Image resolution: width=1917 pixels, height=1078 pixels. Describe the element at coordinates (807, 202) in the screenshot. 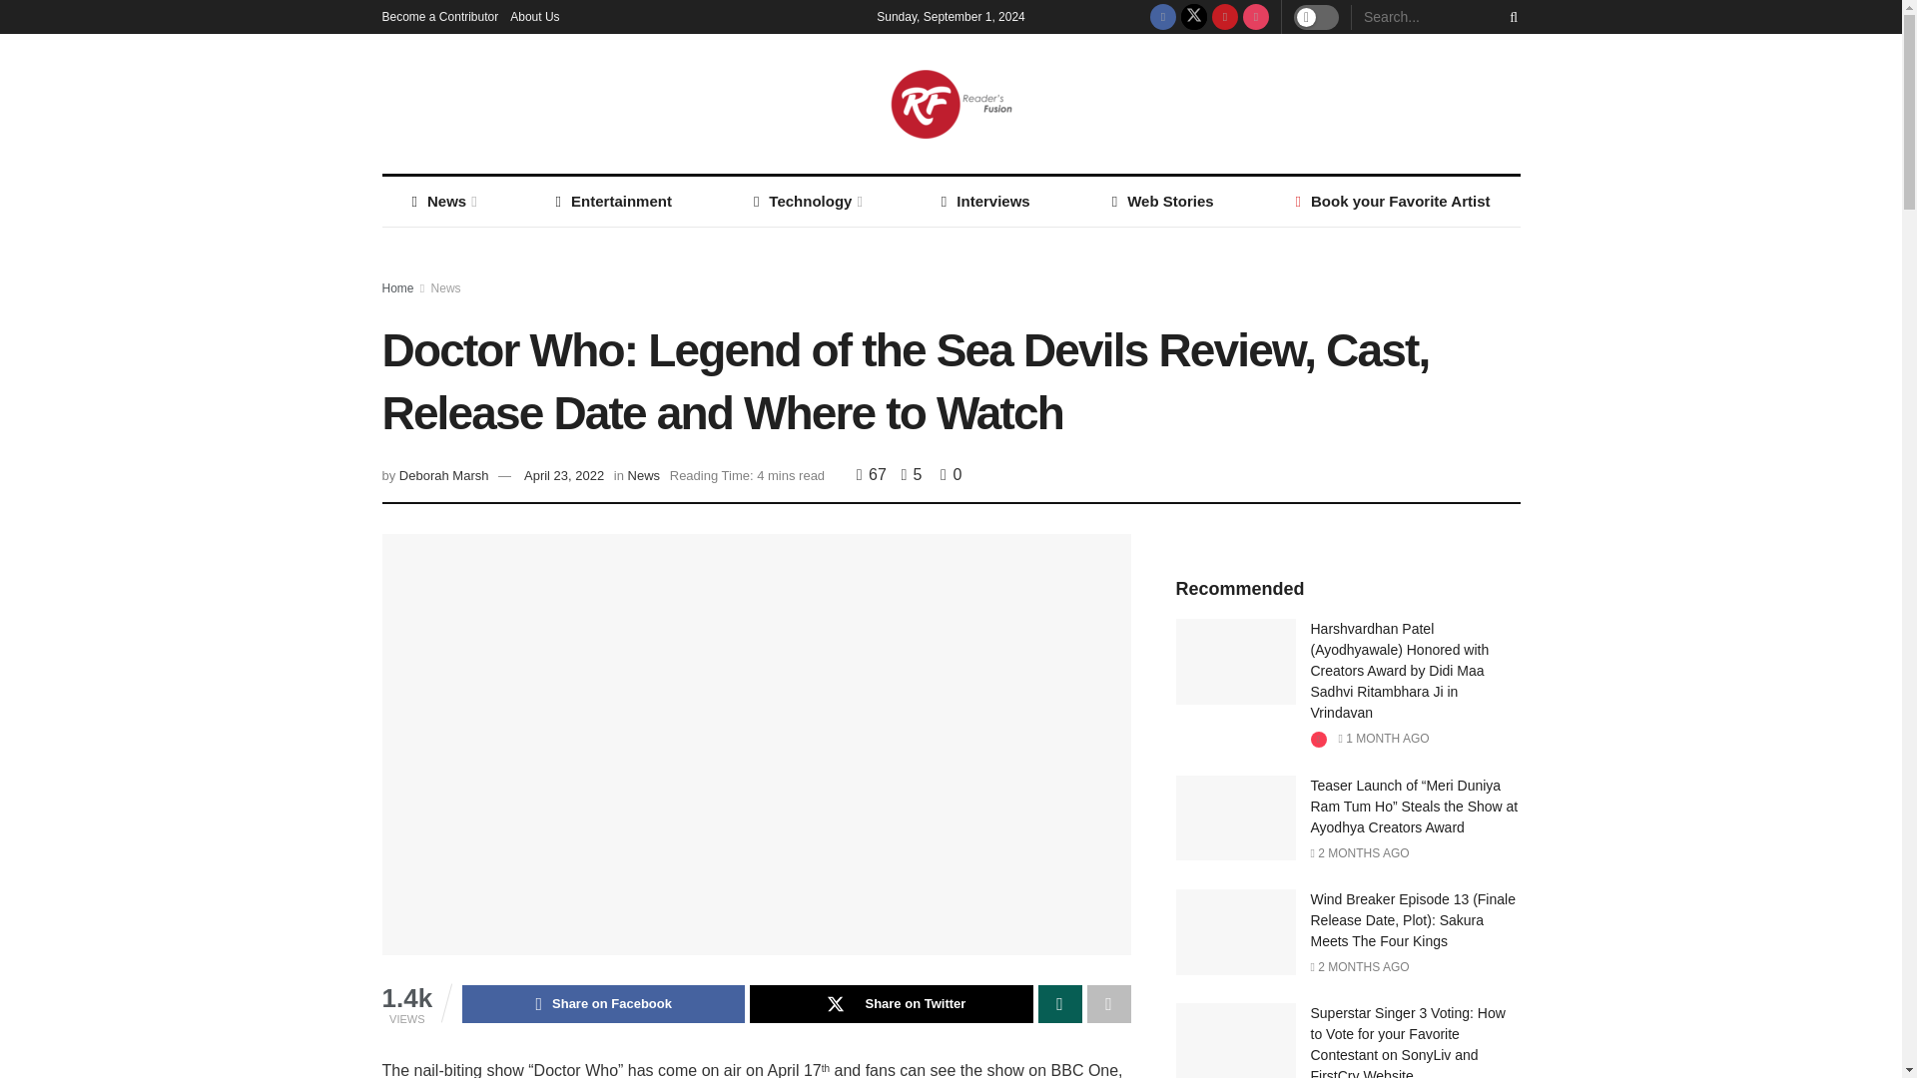

I see `Technology` at that location.